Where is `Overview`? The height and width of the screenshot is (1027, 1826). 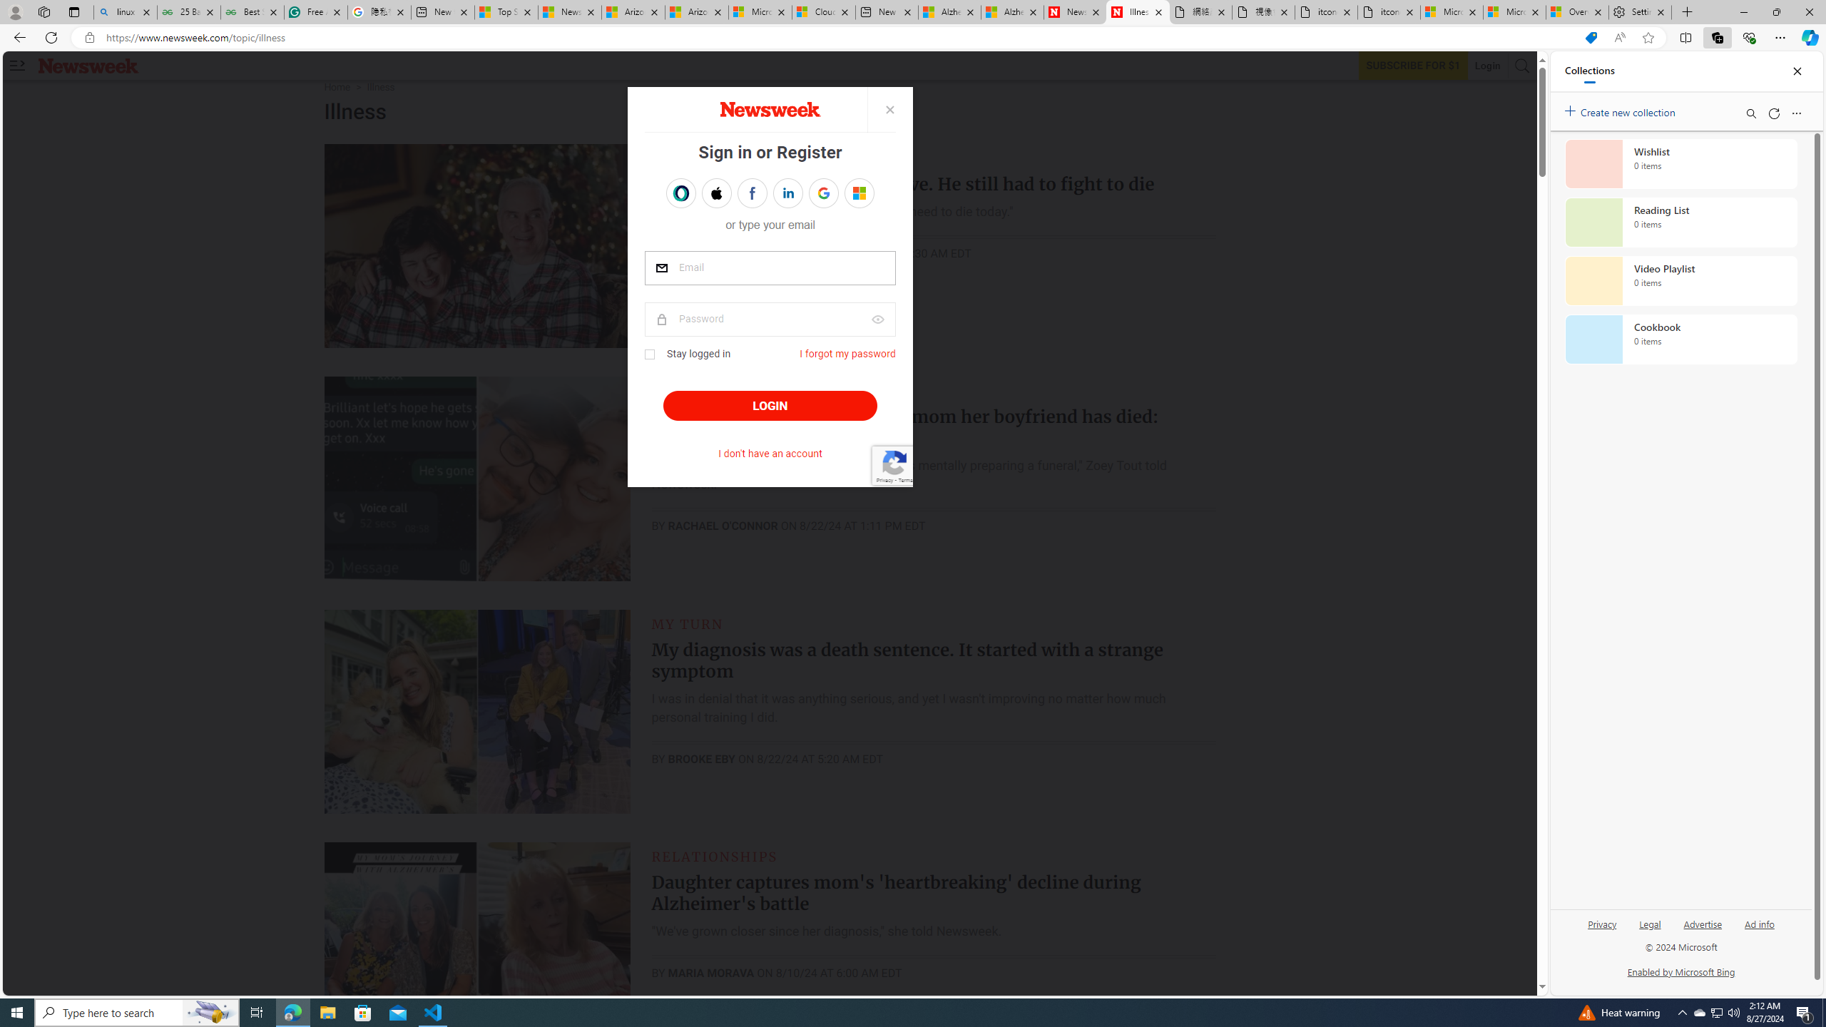 Overview is located at coordinates (1576, 12).